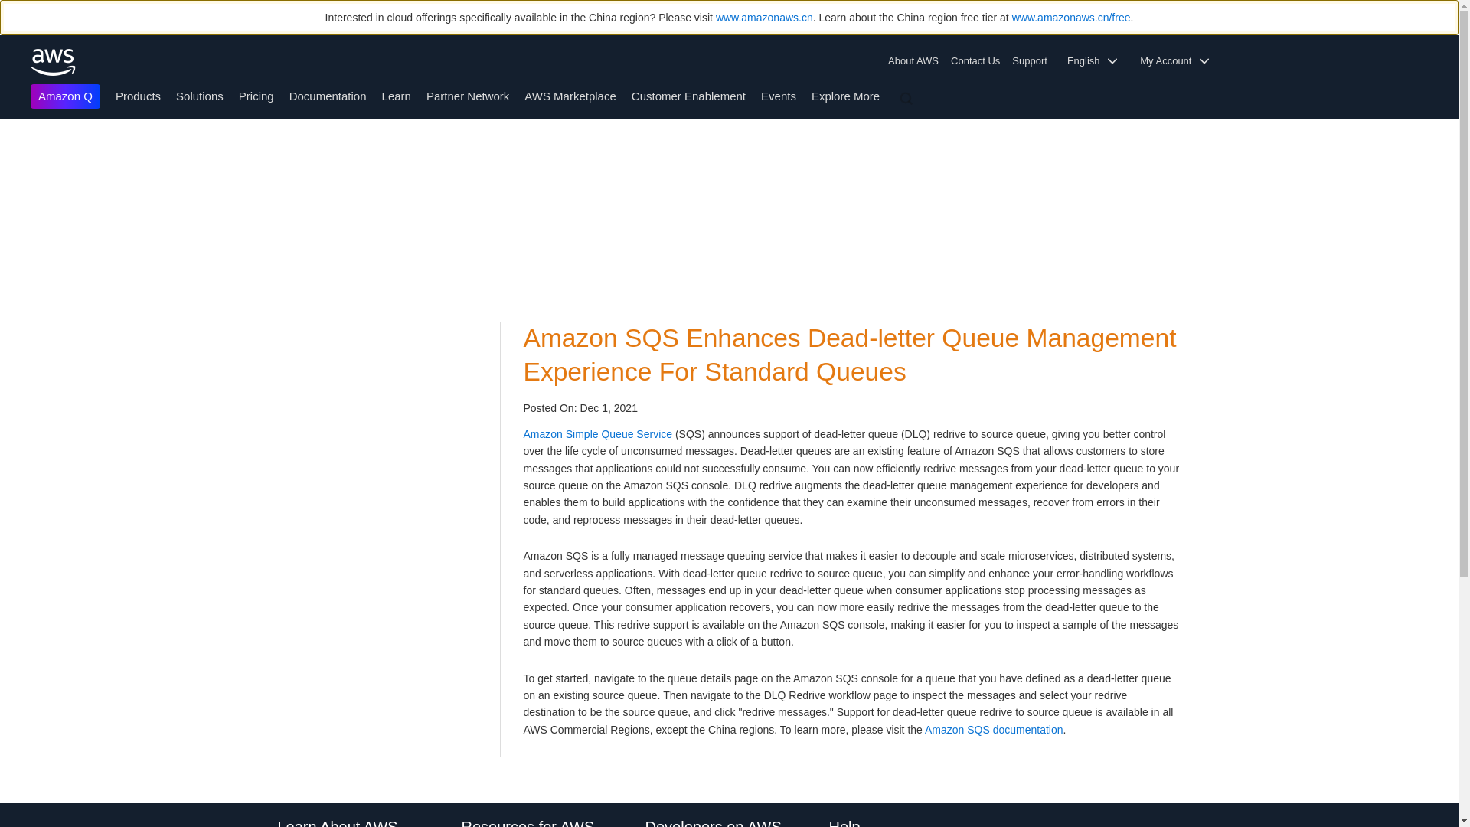 This screenshot has height=827, width=1470. What do you see at coordinates (688, 95) in the screenshot?
I see `Customer Enablement` at bounding box center [688, 95].